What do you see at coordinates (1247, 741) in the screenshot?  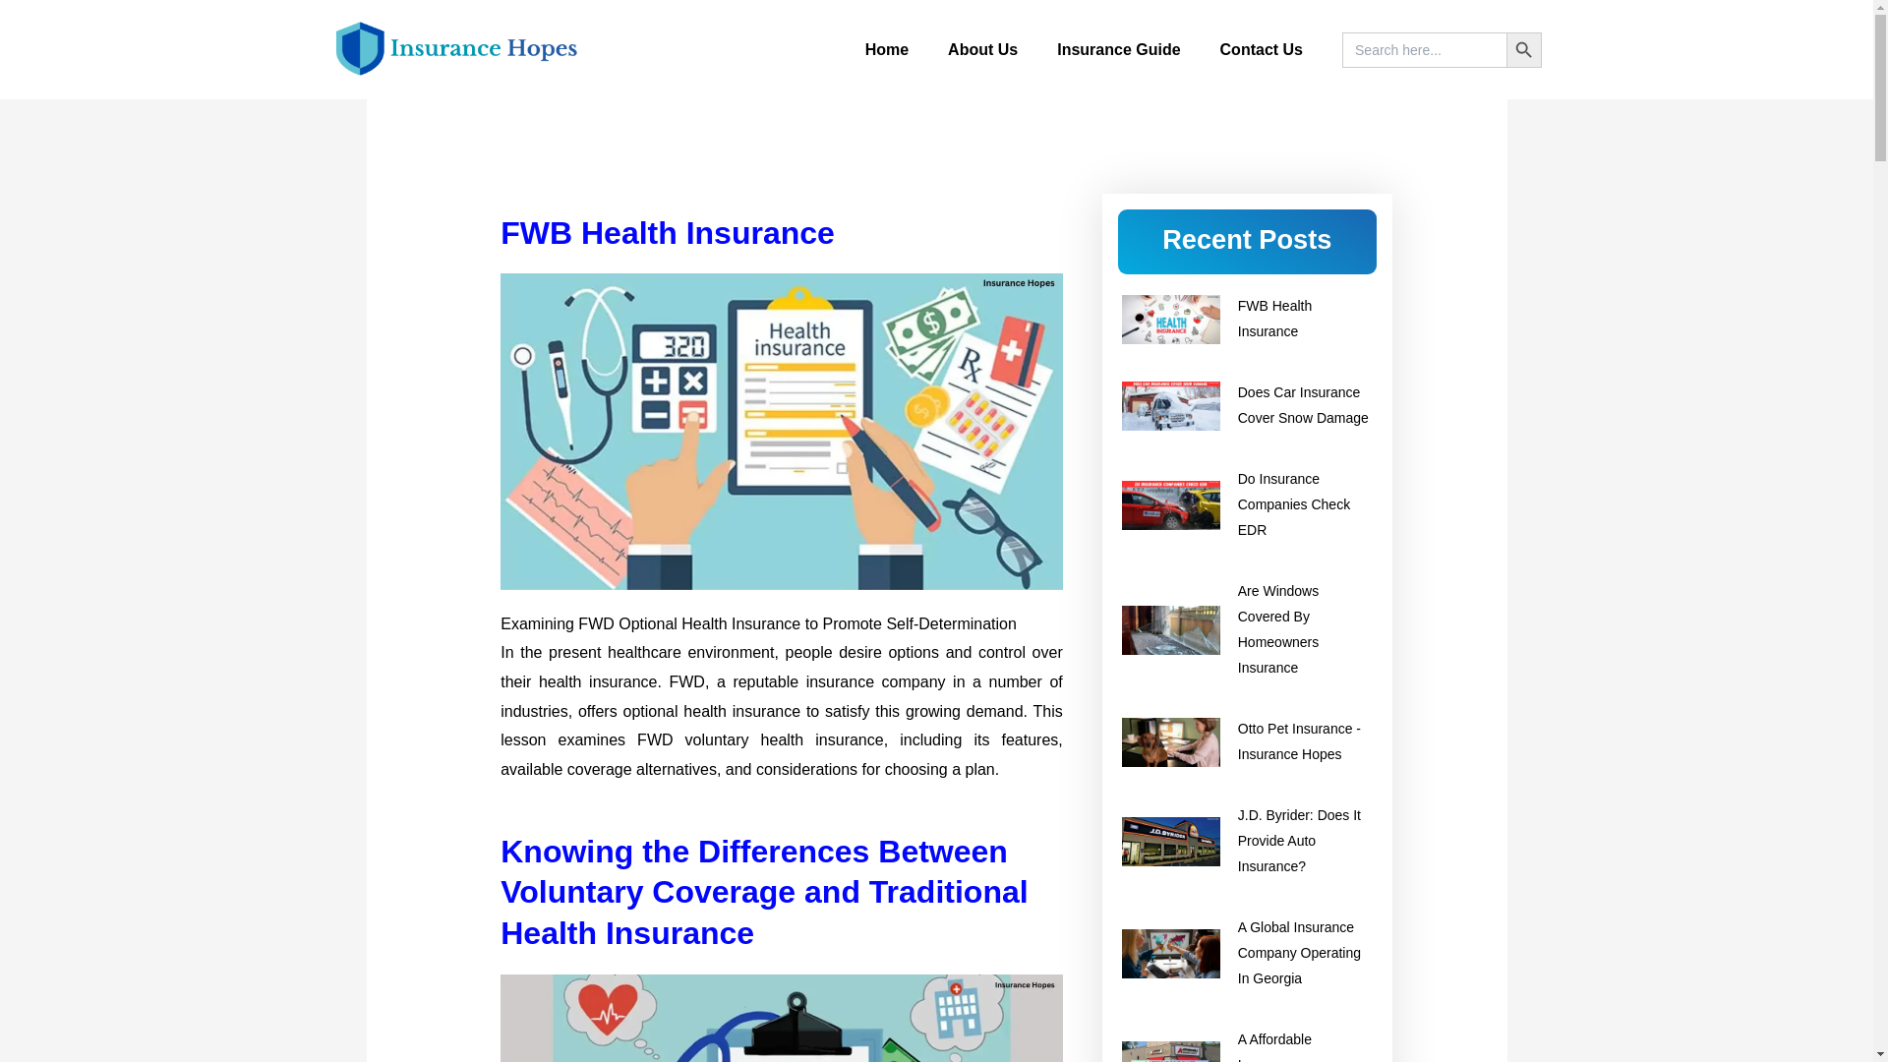 I see `Otto Pet Insurance - Insurance Hopes` at bounding box center [1247, 741].